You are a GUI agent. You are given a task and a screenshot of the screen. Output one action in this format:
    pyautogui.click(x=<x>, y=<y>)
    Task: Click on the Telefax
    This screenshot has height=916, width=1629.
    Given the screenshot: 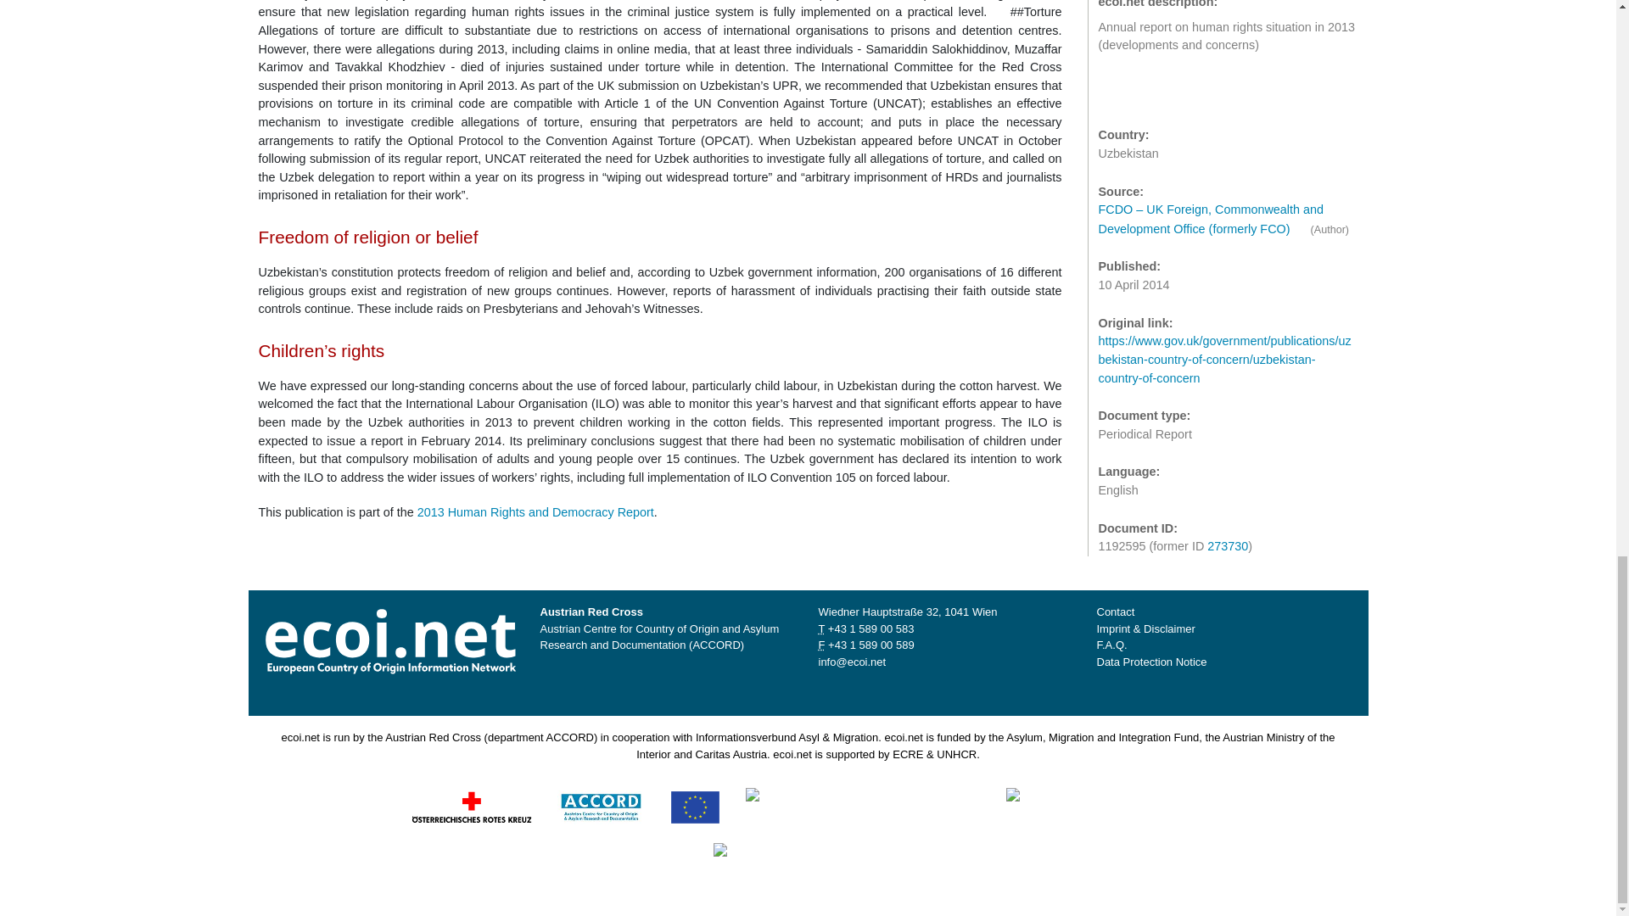 What is the action you would take?
    pyautogui.click(x=870, y=645)
    